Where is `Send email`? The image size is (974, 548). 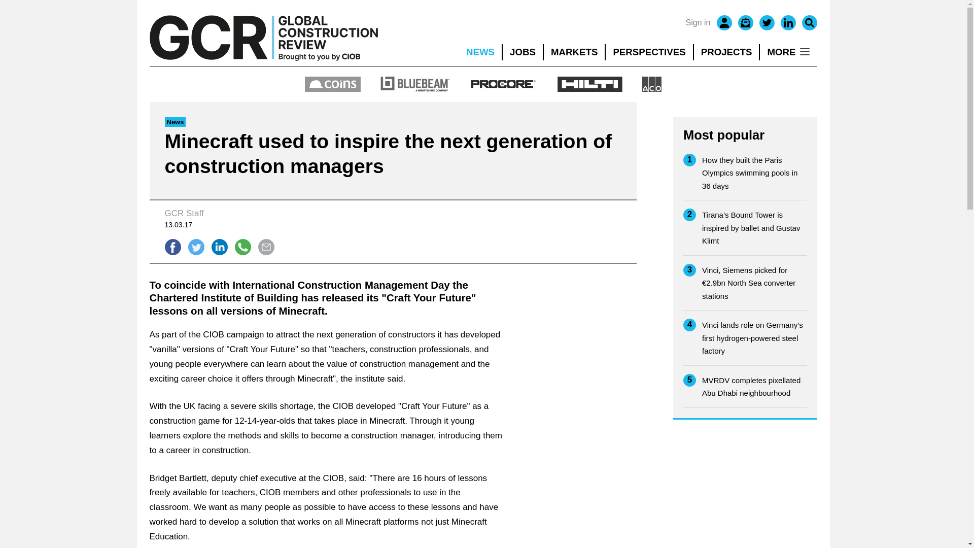
Send email is located at coordinates (266, 247).